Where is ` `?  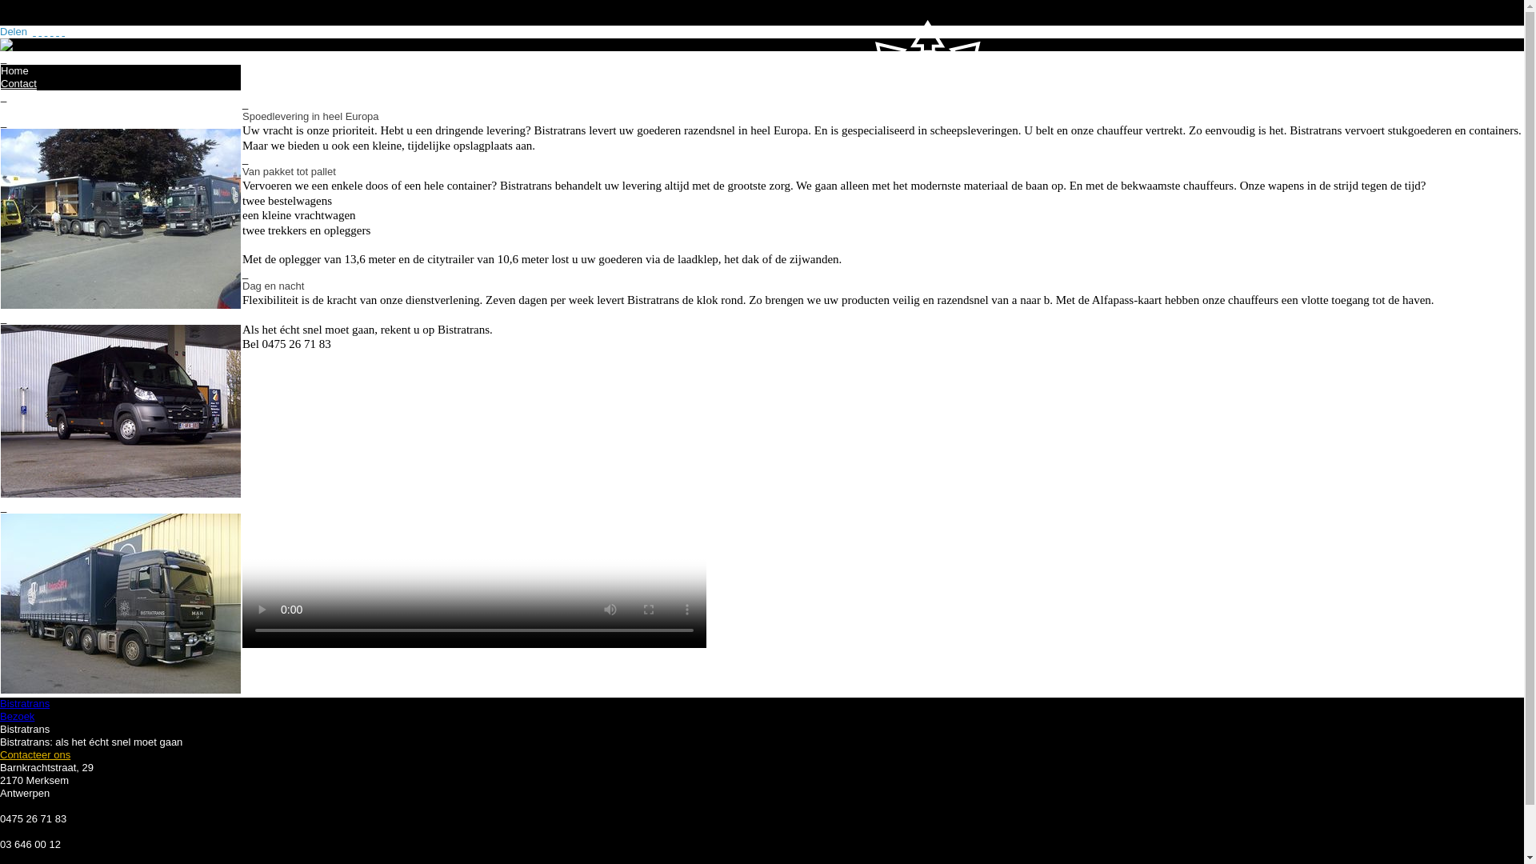
  is located at coordinates (52, 32).